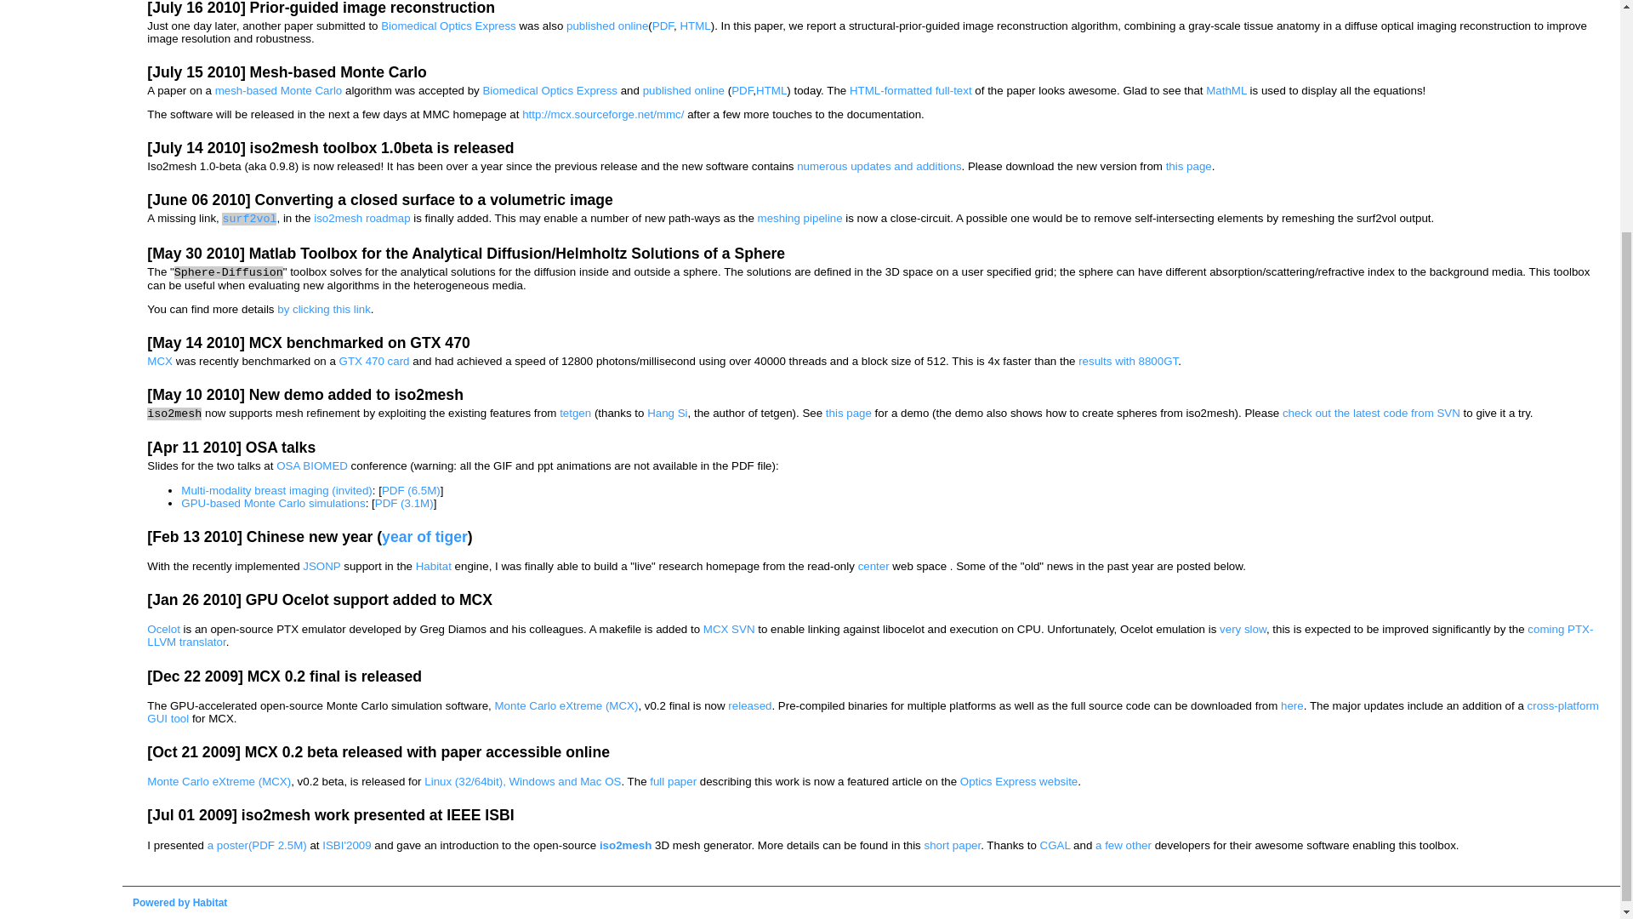 The image size is (1633, 919). I want to click on PDF, so click(662, 26).